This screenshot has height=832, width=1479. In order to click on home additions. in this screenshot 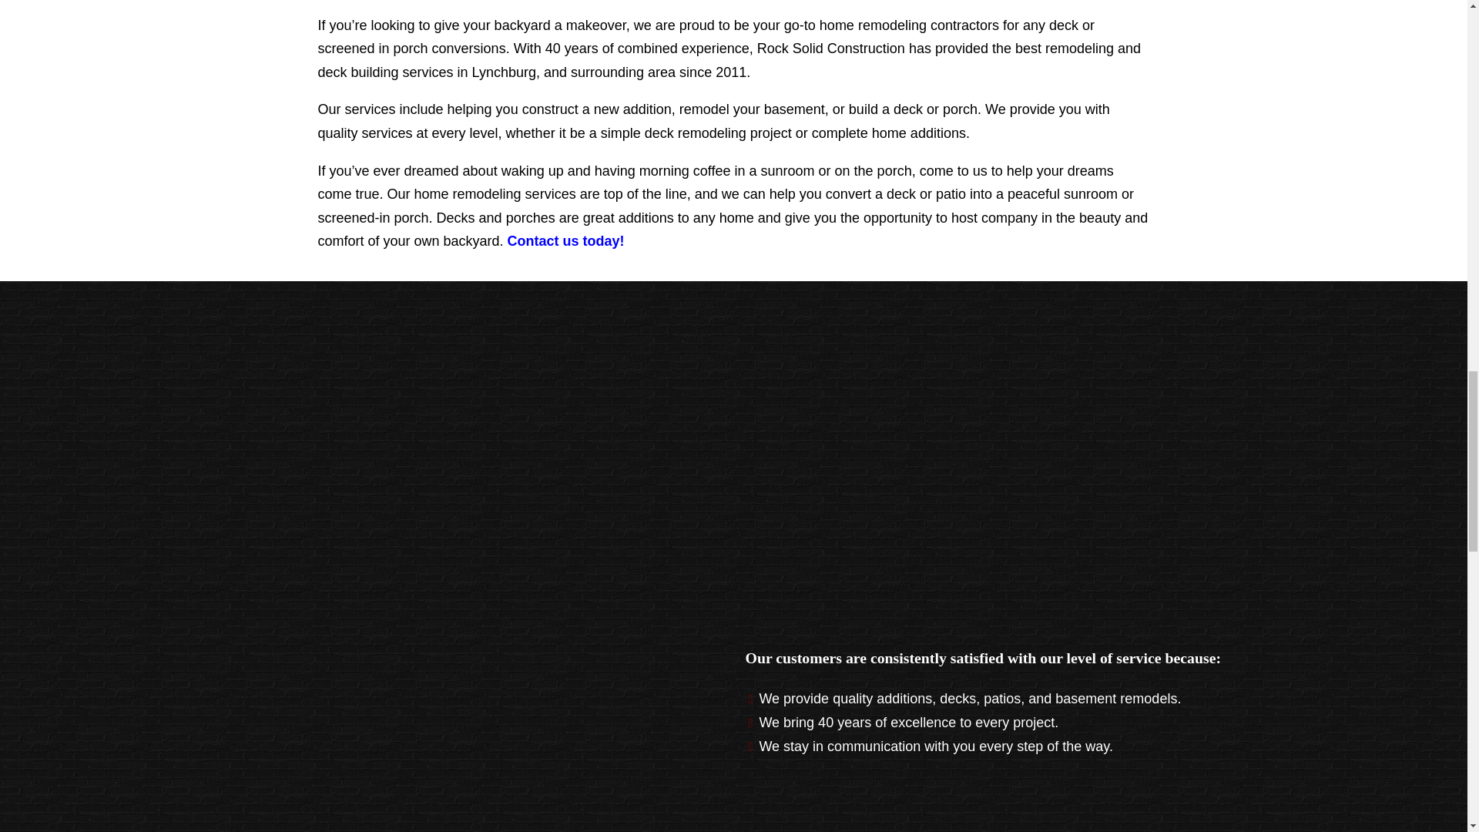, I will do `click(921, 133)`.